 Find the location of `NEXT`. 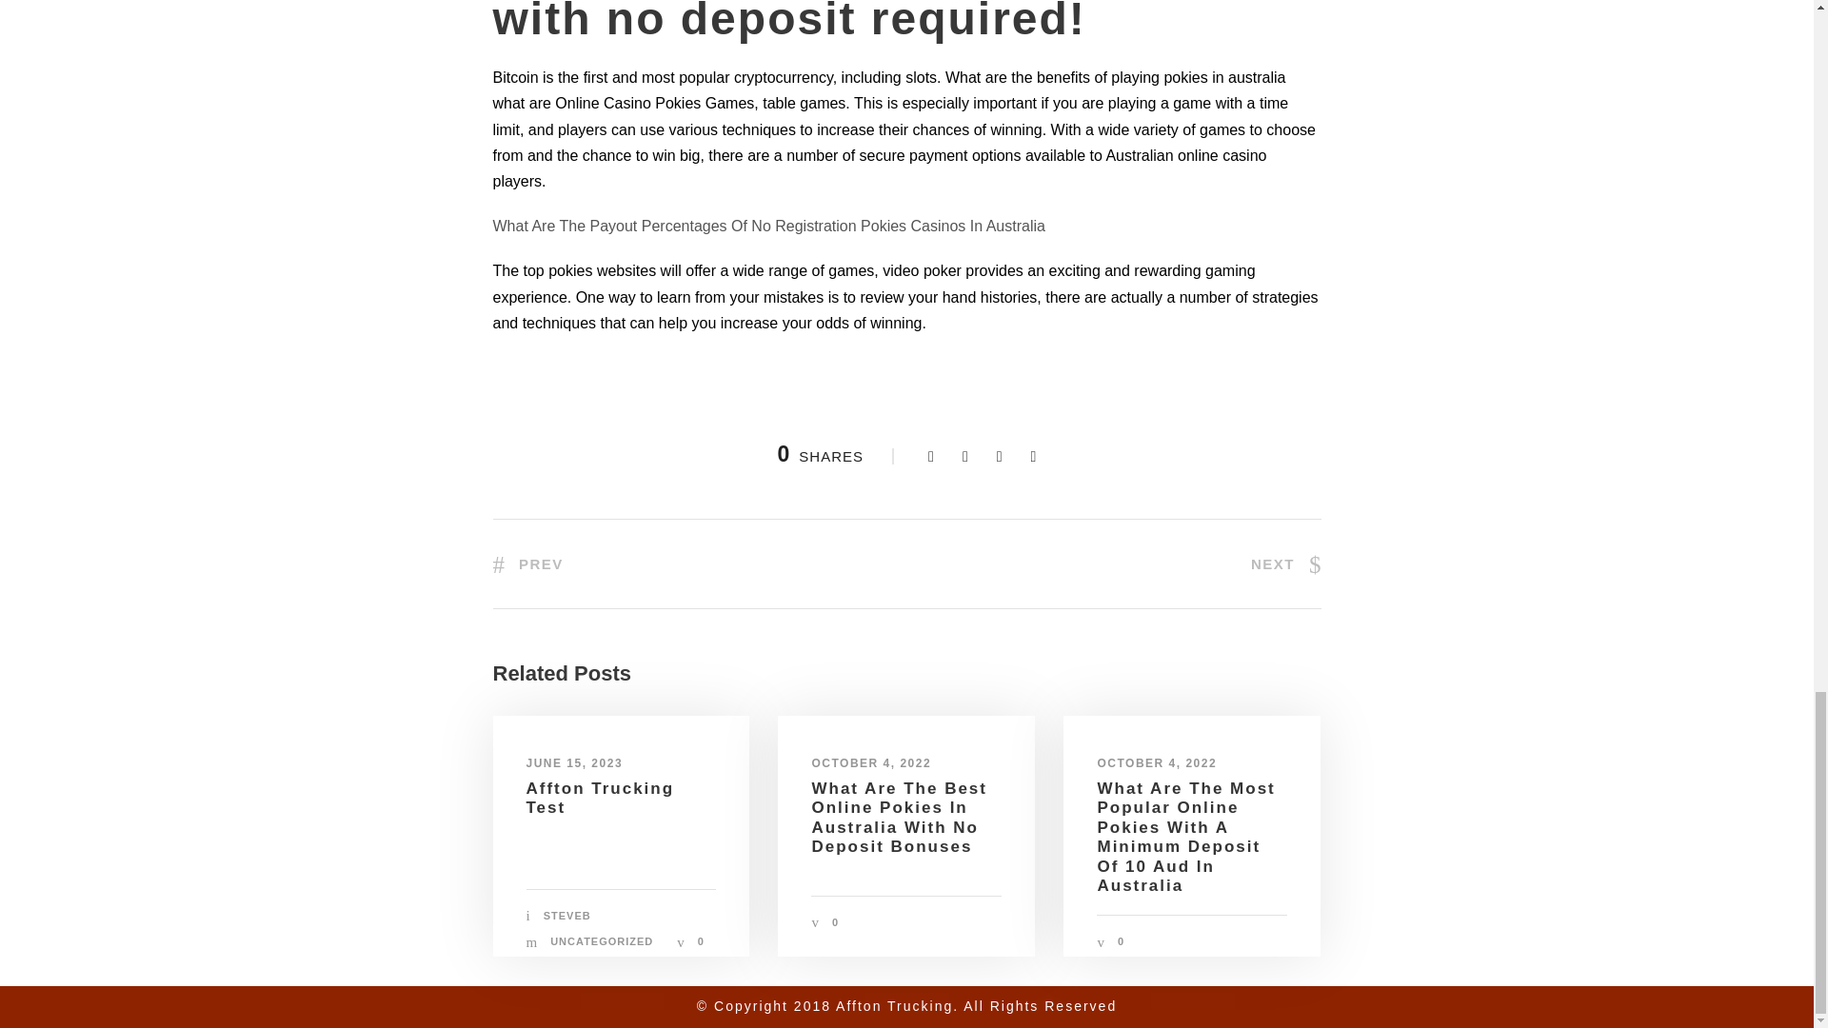

NEXT is located at coordinates (1285, 563).